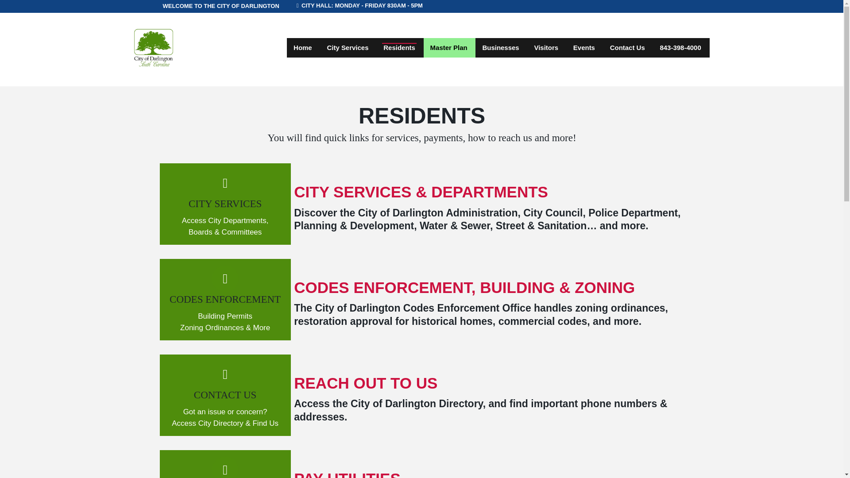  Describe the element at coordinates (449, 48) in the screenshot. I see `Master Plan` at that location.